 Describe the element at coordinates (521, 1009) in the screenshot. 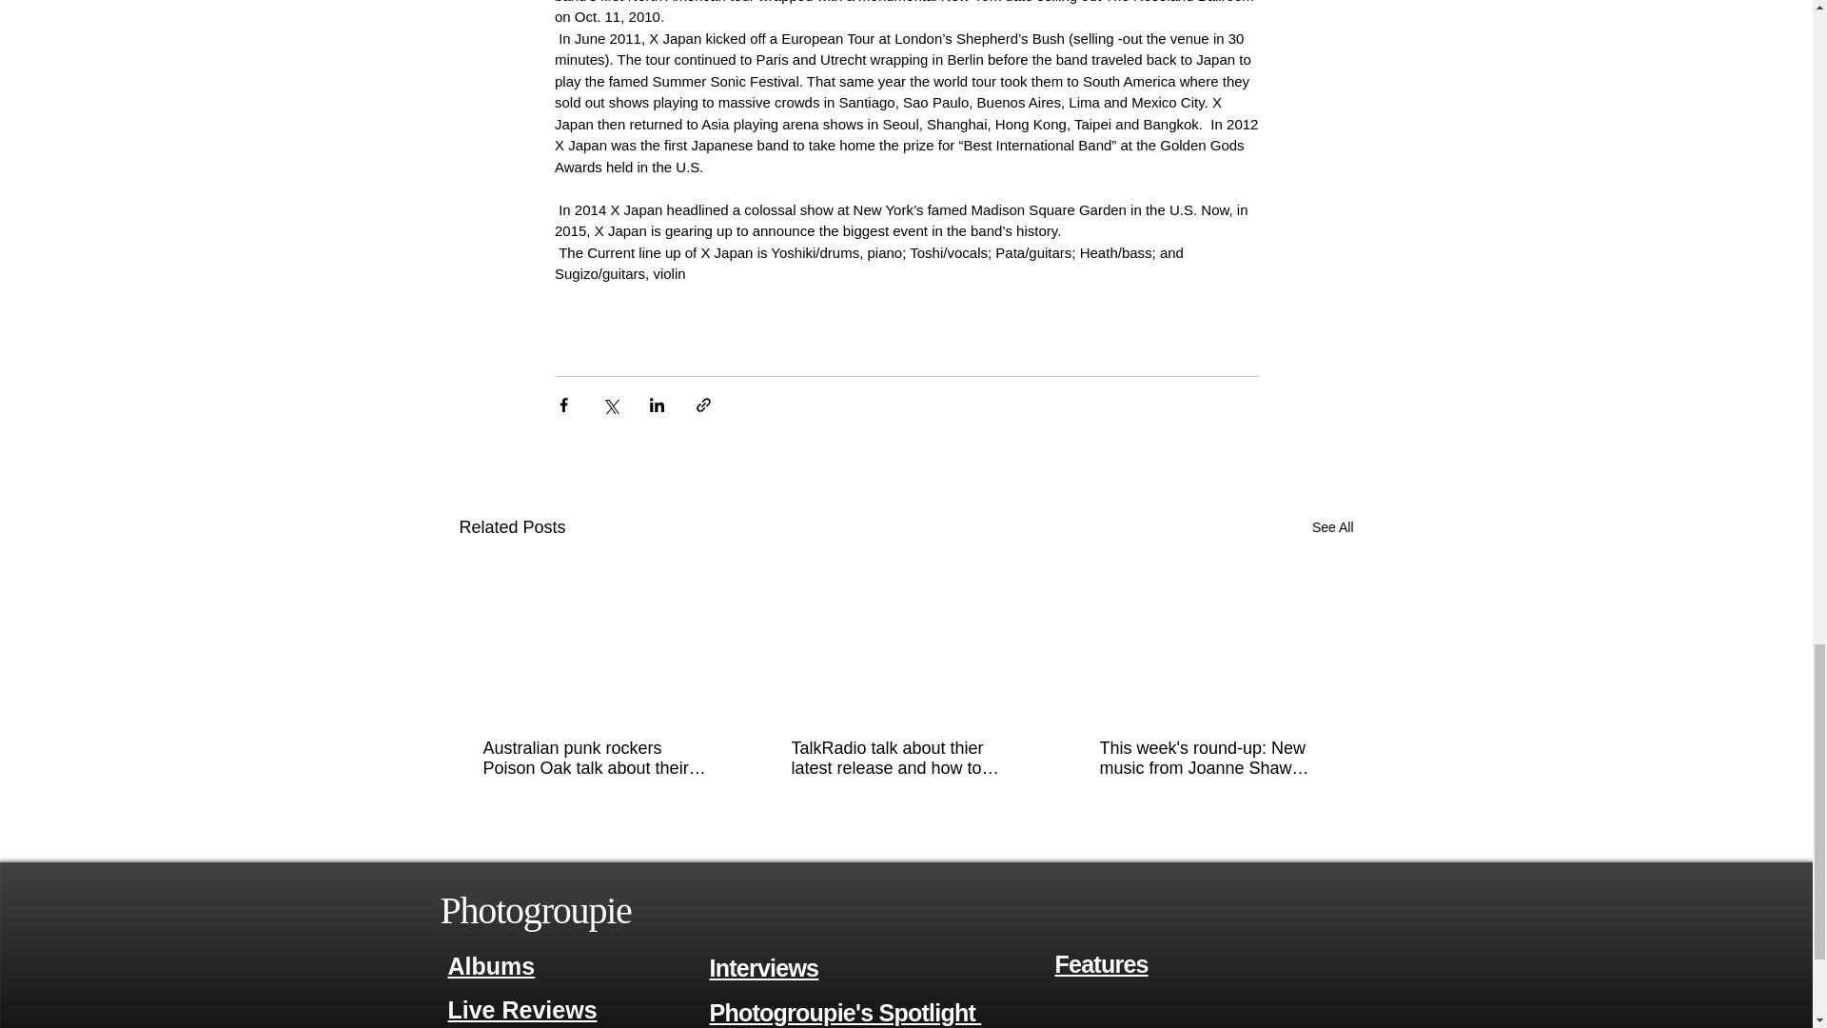

I see `Live Reviews` at that location.